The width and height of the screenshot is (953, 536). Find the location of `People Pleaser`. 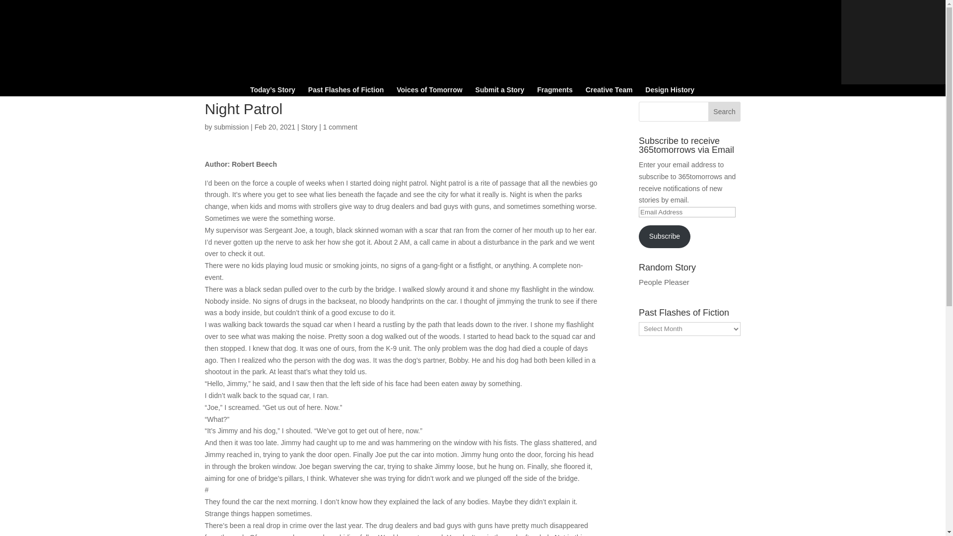

People Pleaser is located at coordinates (664, 282).